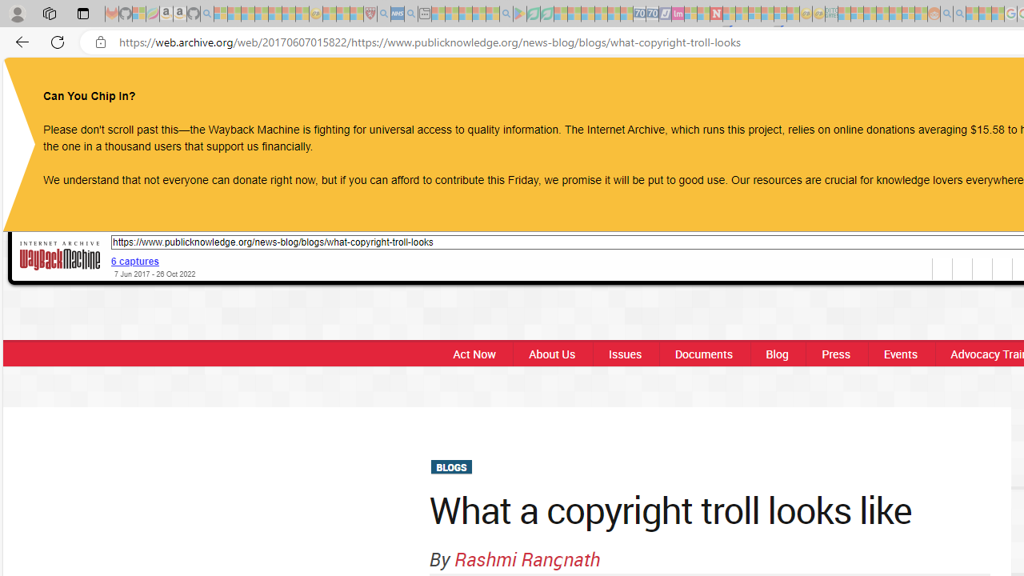 The image size is (1024, 576). What do you see at coordinates (777, 354) in the screenshot?
I see `Blog` at bounding box center [777, 354].